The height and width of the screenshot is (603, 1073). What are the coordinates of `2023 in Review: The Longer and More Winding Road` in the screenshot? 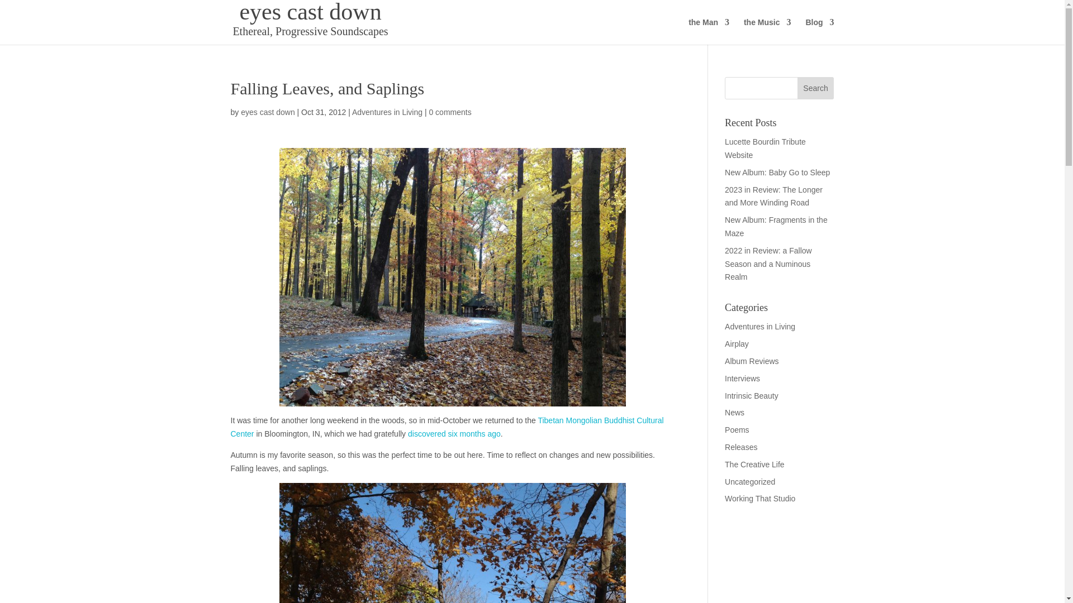 It's located at (773, 196).